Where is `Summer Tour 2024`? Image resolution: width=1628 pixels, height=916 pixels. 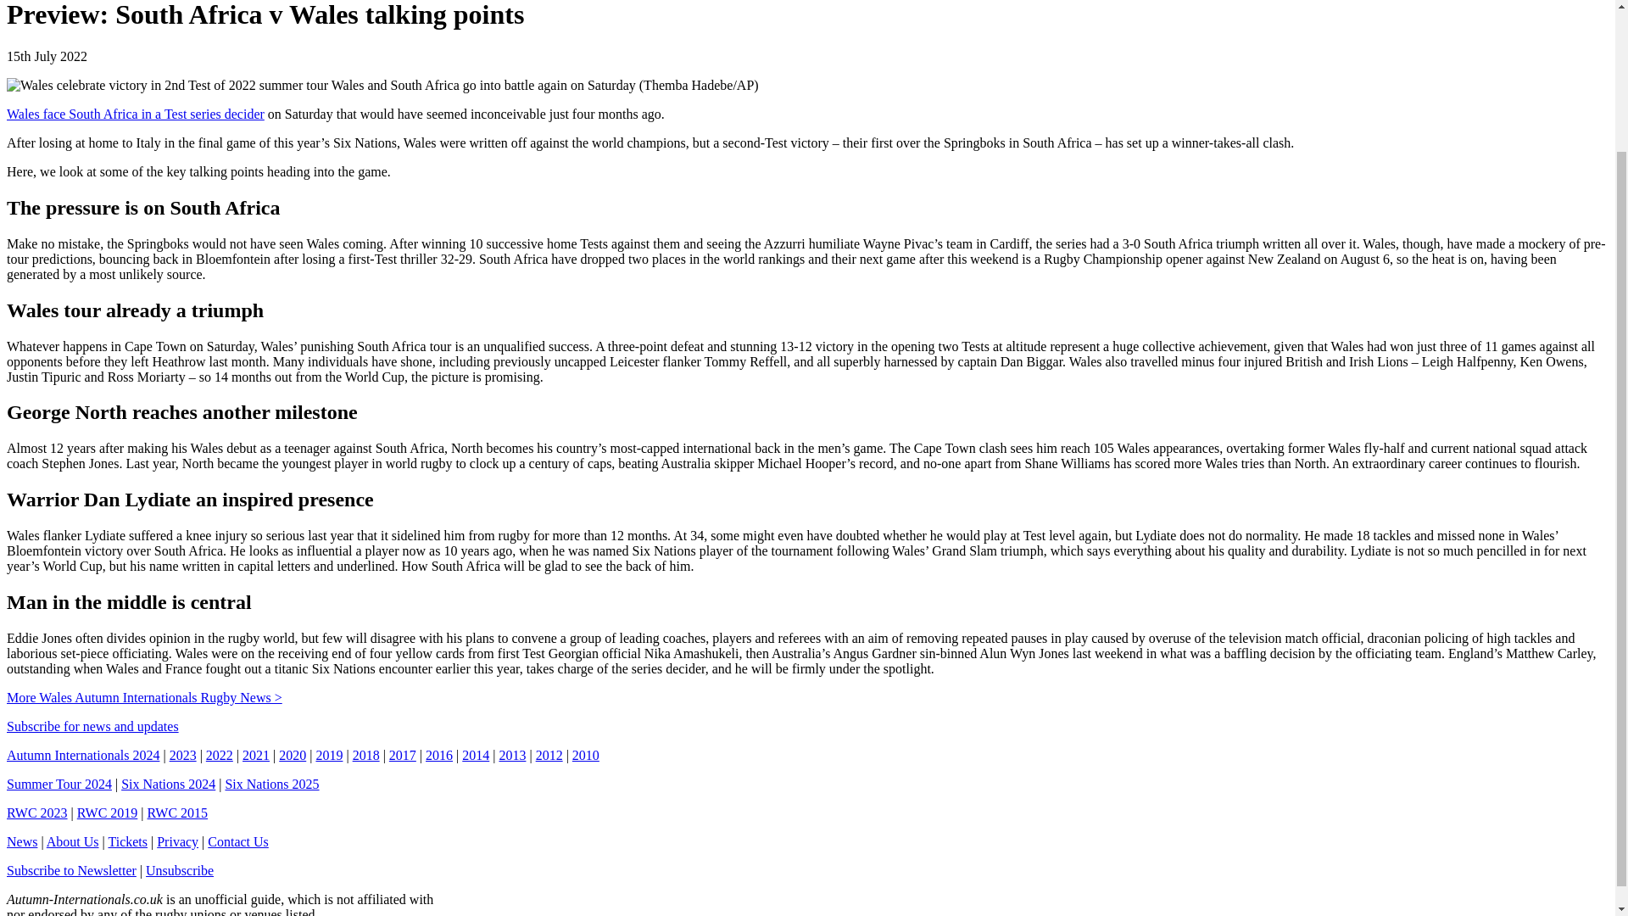 Summer Tour 2024 is located at coordinates (59, 784).